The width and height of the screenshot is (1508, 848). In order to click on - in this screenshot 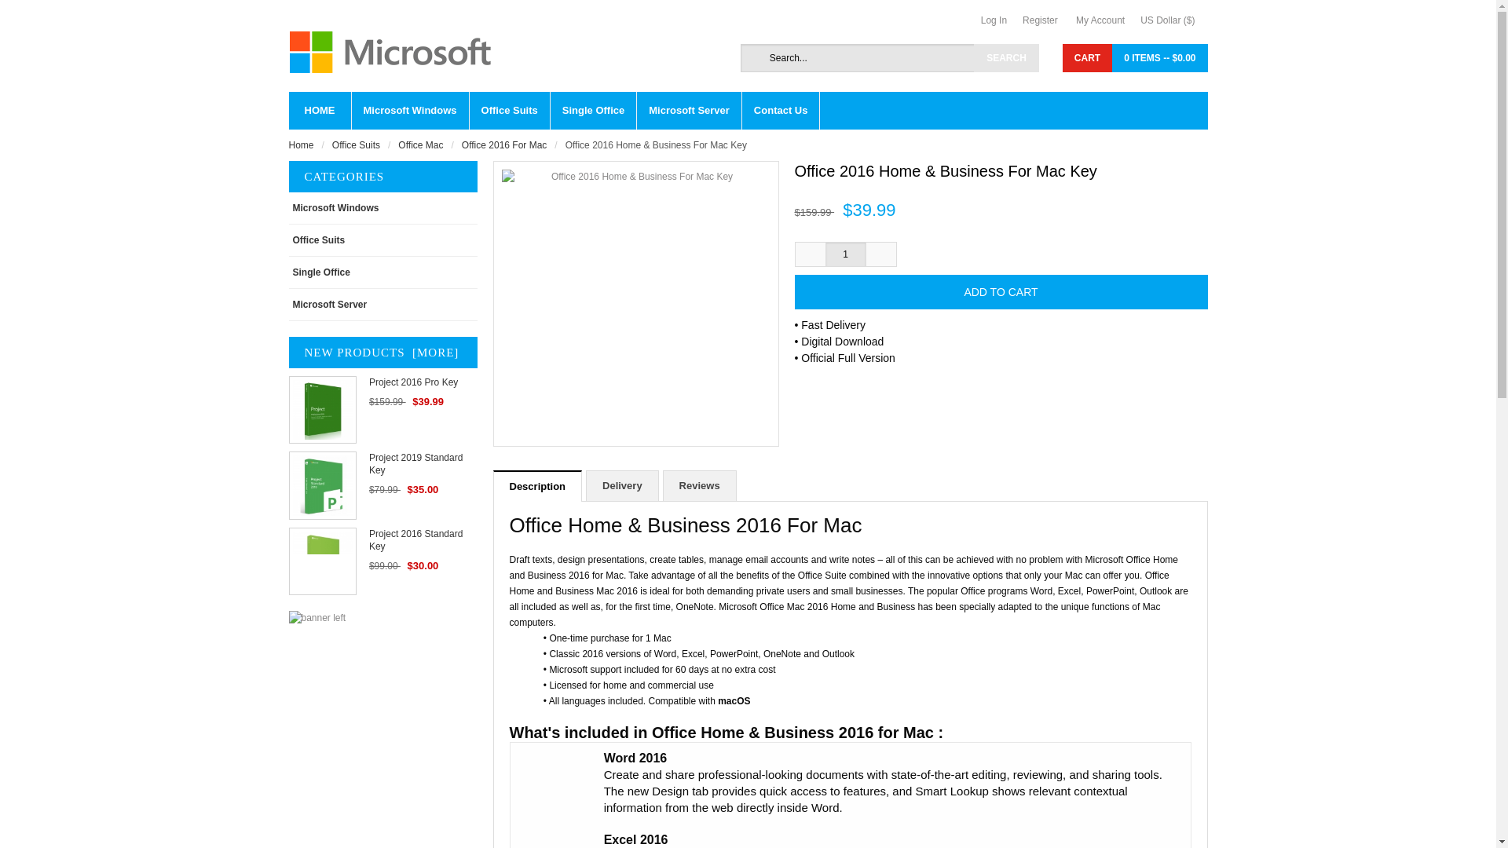, I will do `click(811, 254)`.